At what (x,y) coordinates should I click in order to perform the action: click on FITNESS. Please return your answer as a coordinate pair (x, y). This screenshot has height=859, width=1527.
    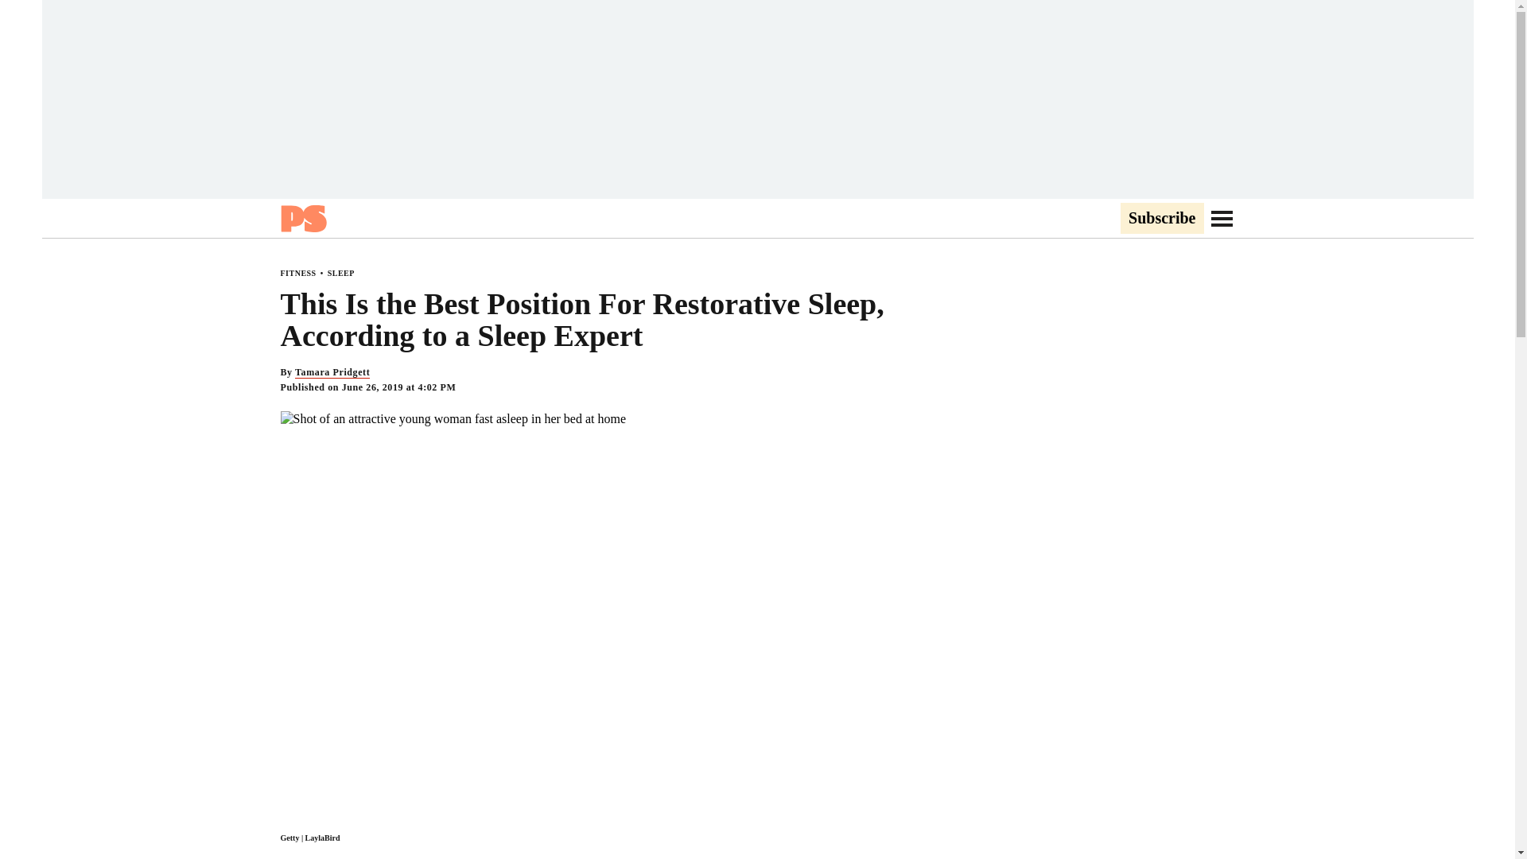
    Looking at the image, I should click on (297, 273).